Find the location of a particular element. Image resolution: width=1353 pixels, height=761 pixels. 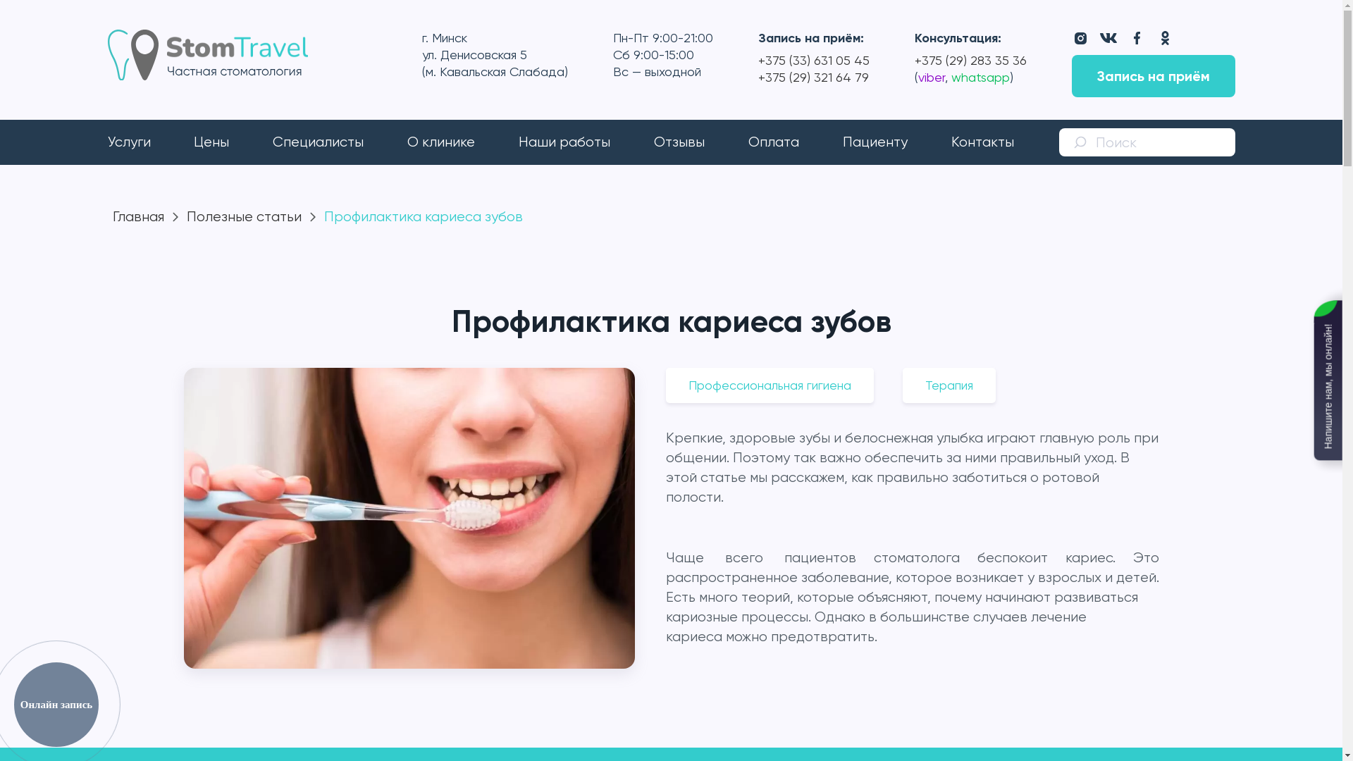

whatsapp is located at coordinates (978, 78).